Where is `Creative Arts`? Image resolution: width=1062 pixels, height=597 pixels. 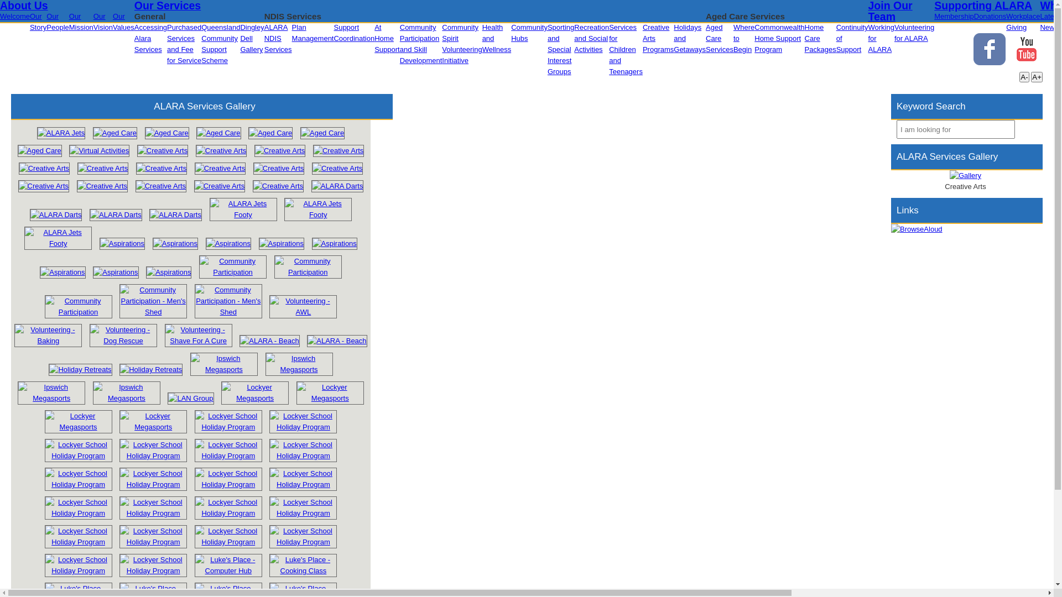 Creative Arts is located at coordinates (161, 186).